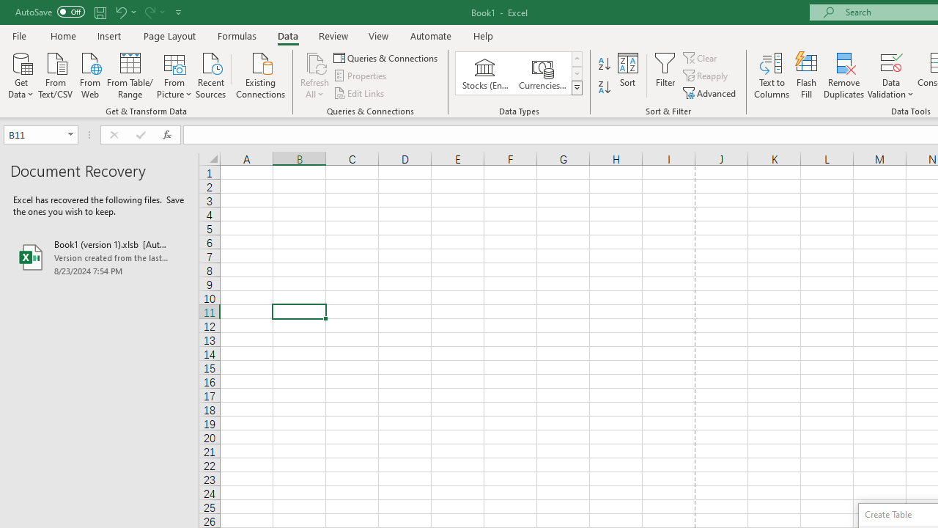  Describe the element at coordinates (174, 74) in the screenshot. I see `From Picture` at that location.